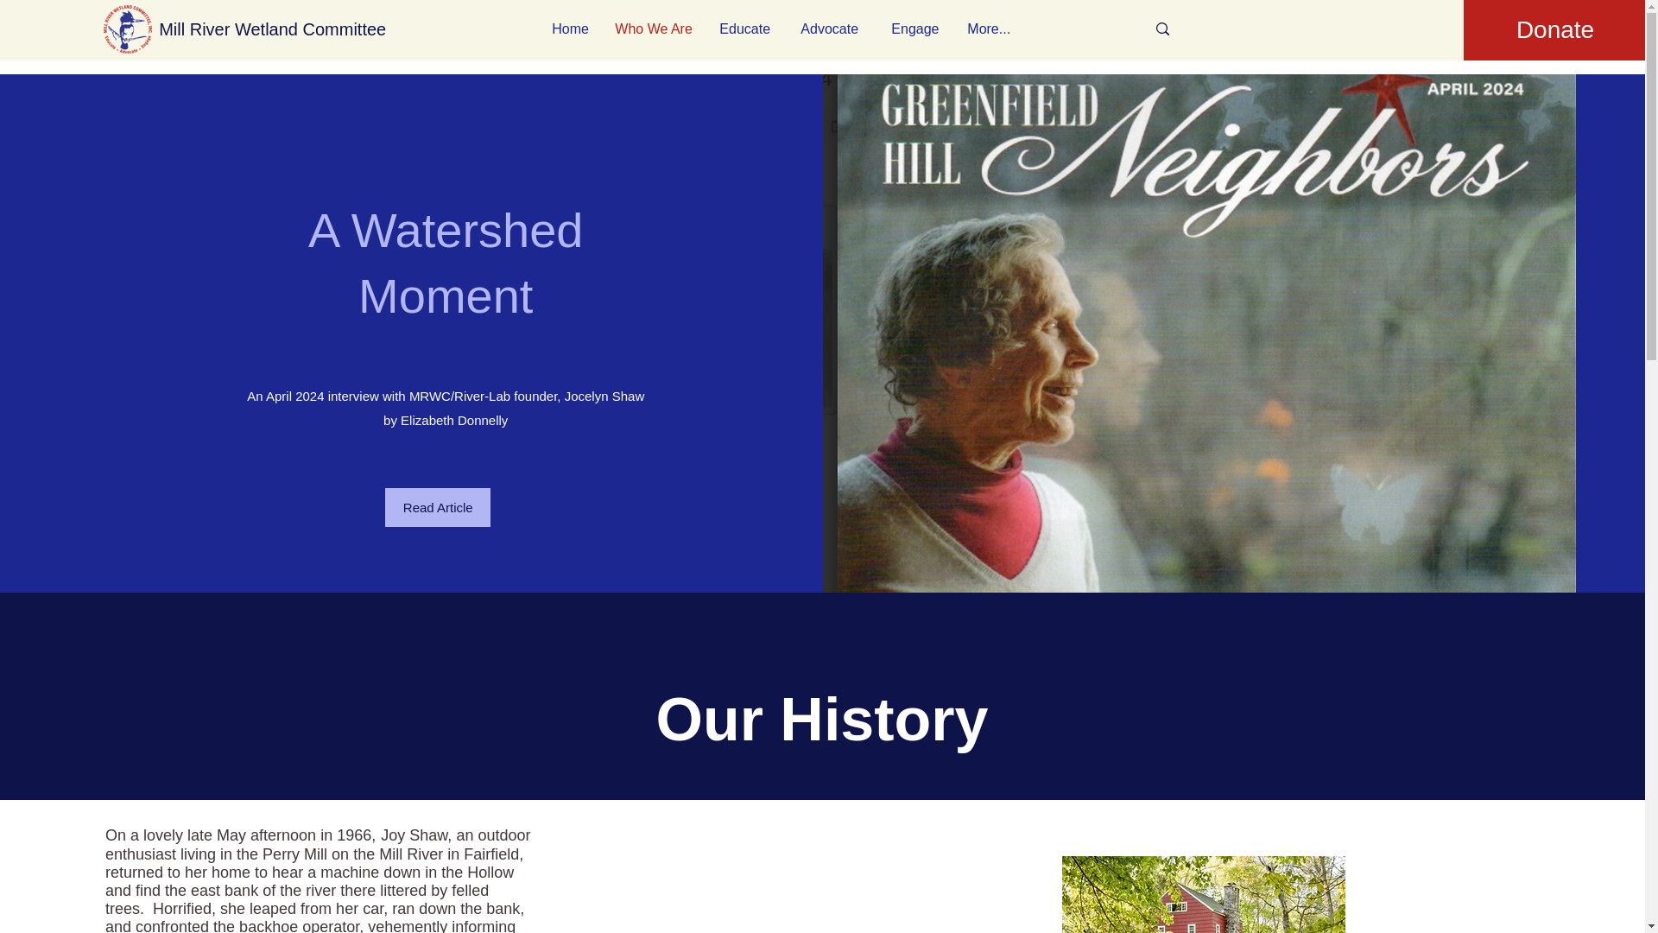 Image resolution: width=1658 pixels, height=933 pixels. Describe the element at coordinates (1554, 30) in the screenshot. I see `Donate` at that location.